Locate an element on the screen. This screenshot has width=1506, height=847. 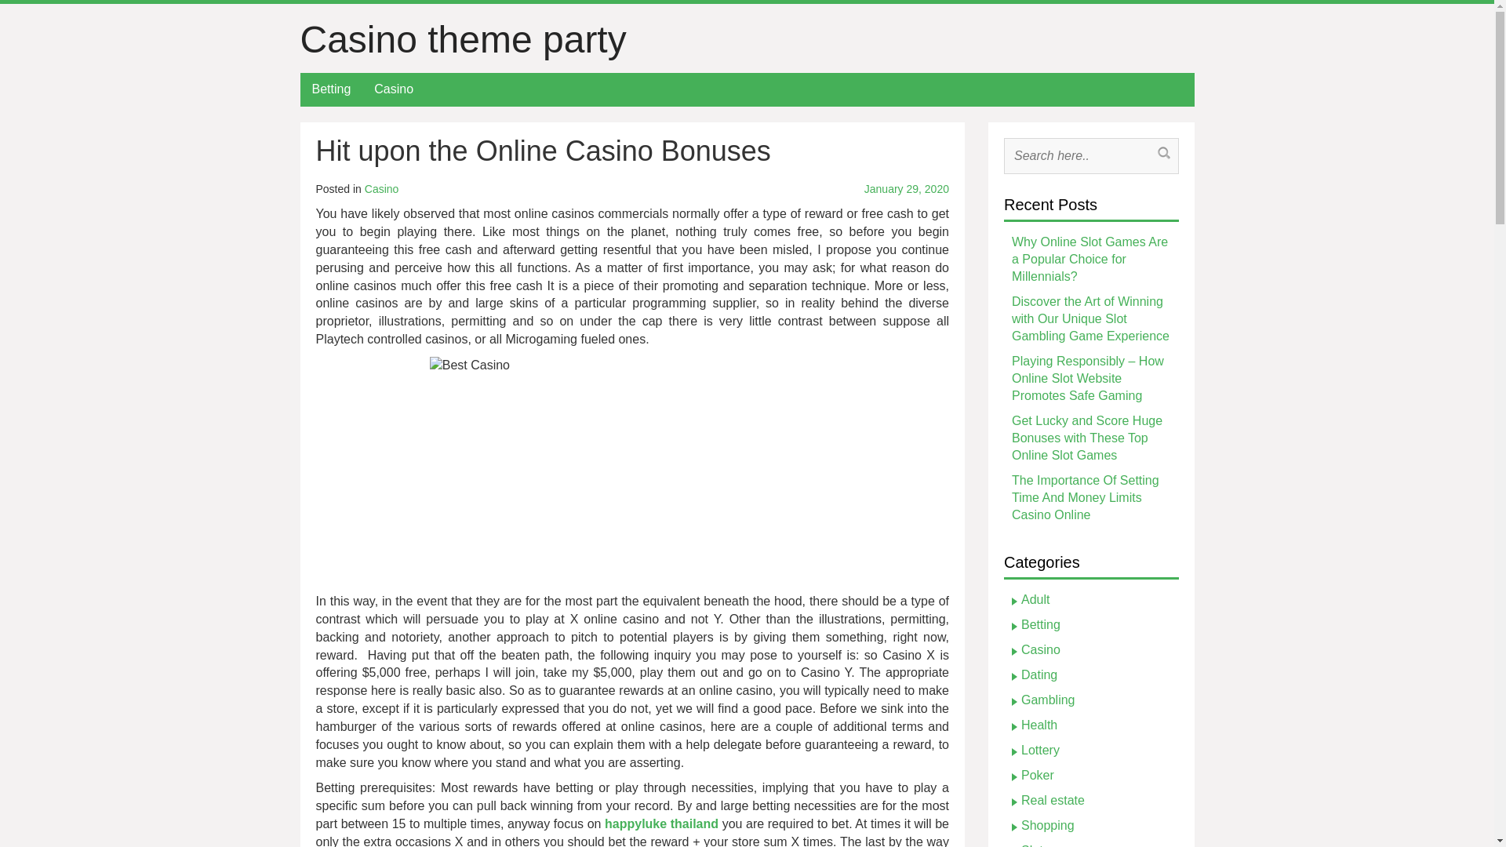
January 29, 2020 is located at coordinates (851, 190).